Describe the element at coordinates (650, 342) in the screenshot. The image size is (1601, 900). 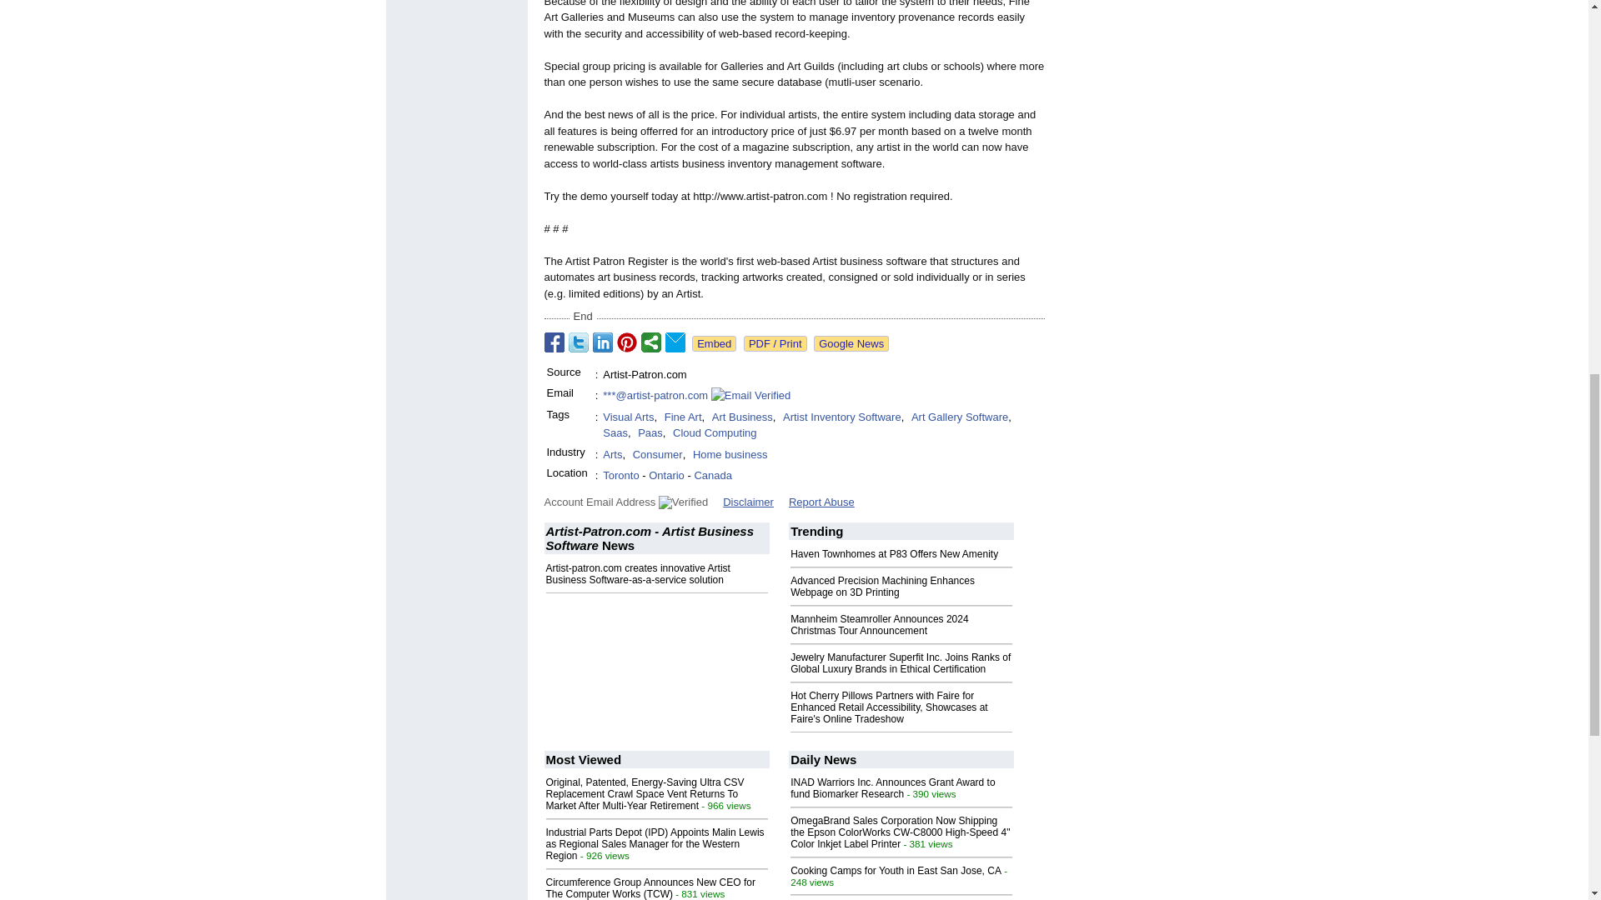
I see `Share on StumbleUpon, Digg, etc` at that location.